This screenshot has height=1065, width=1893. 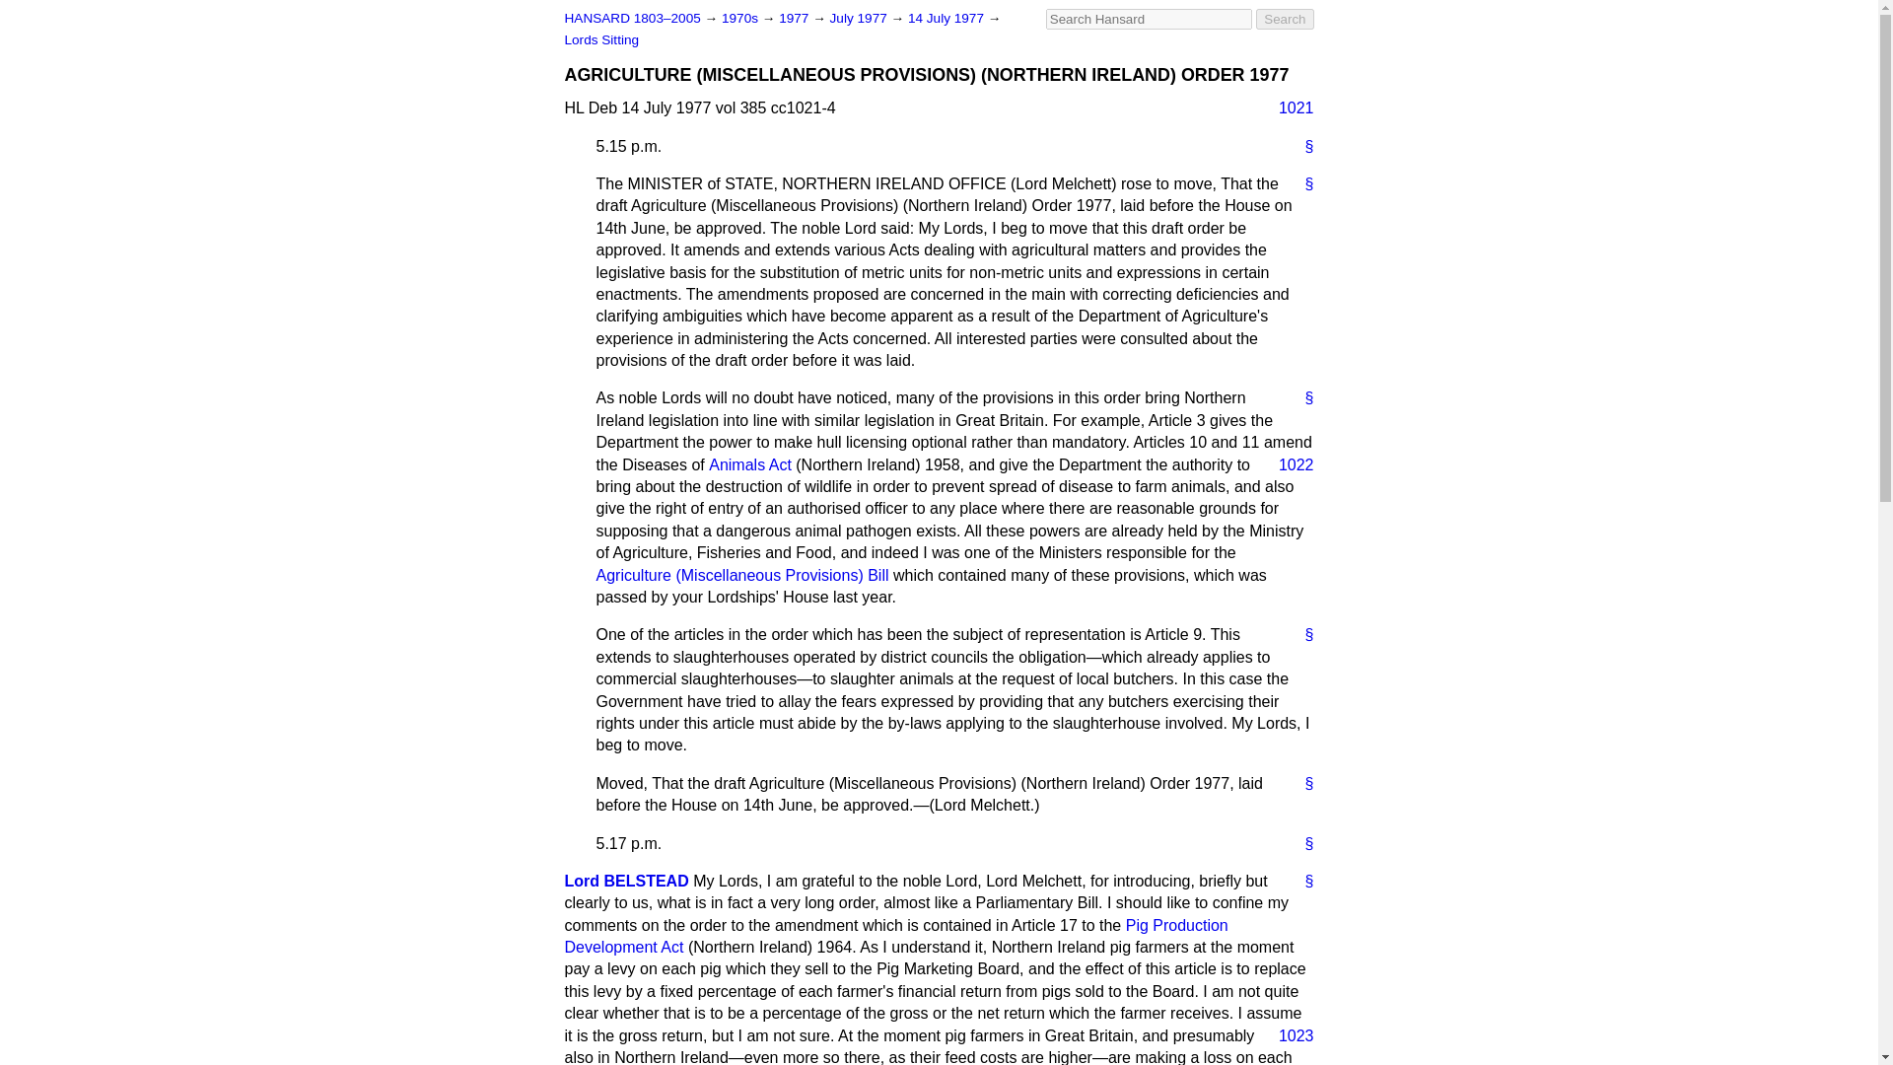 What do you see at coordinates (1288, 108) in the screenshot?
I see `1021` at bounding box center [1288, 108].